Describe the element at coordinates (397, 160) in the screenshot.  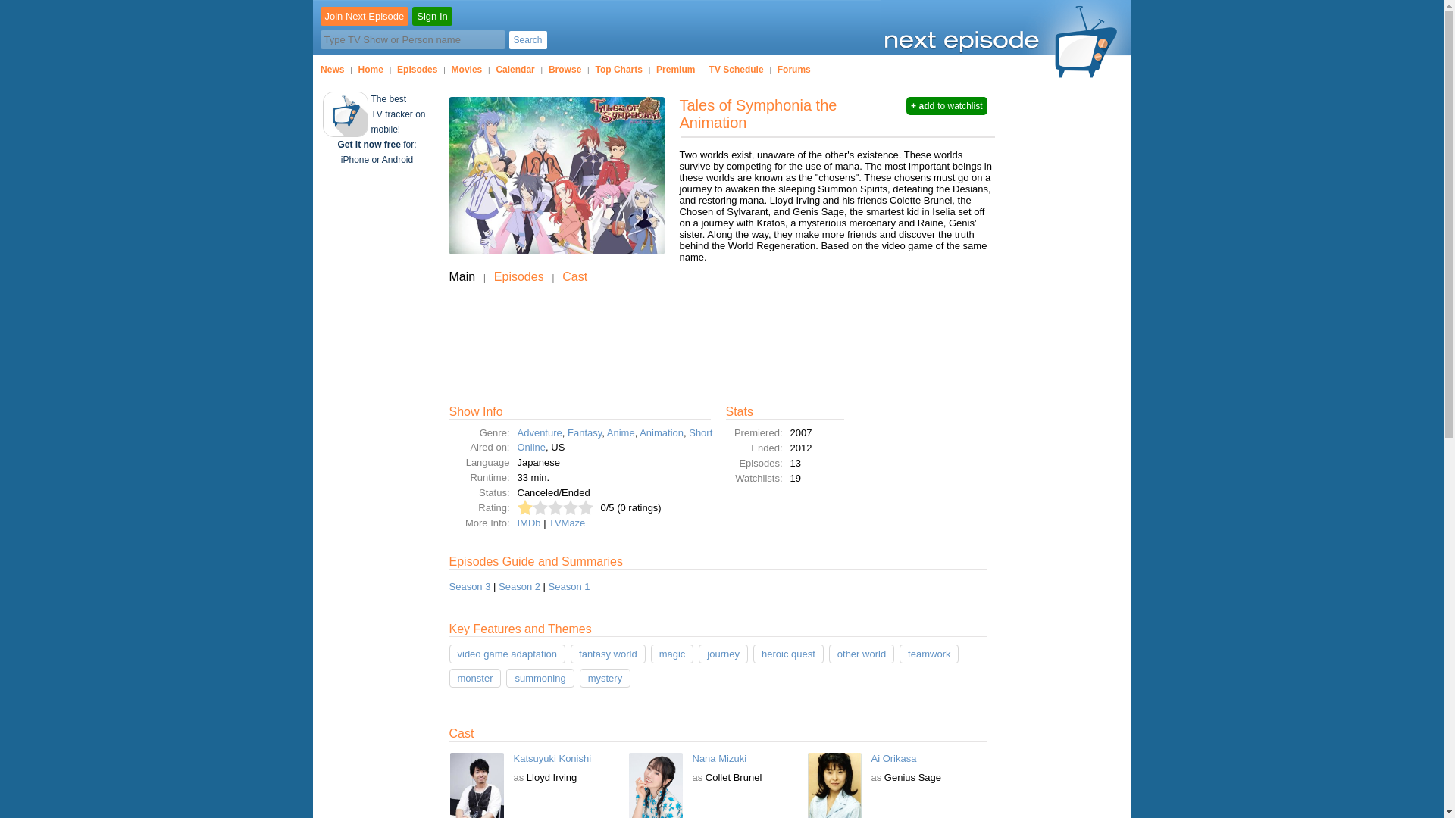
I see `Android` at that location.